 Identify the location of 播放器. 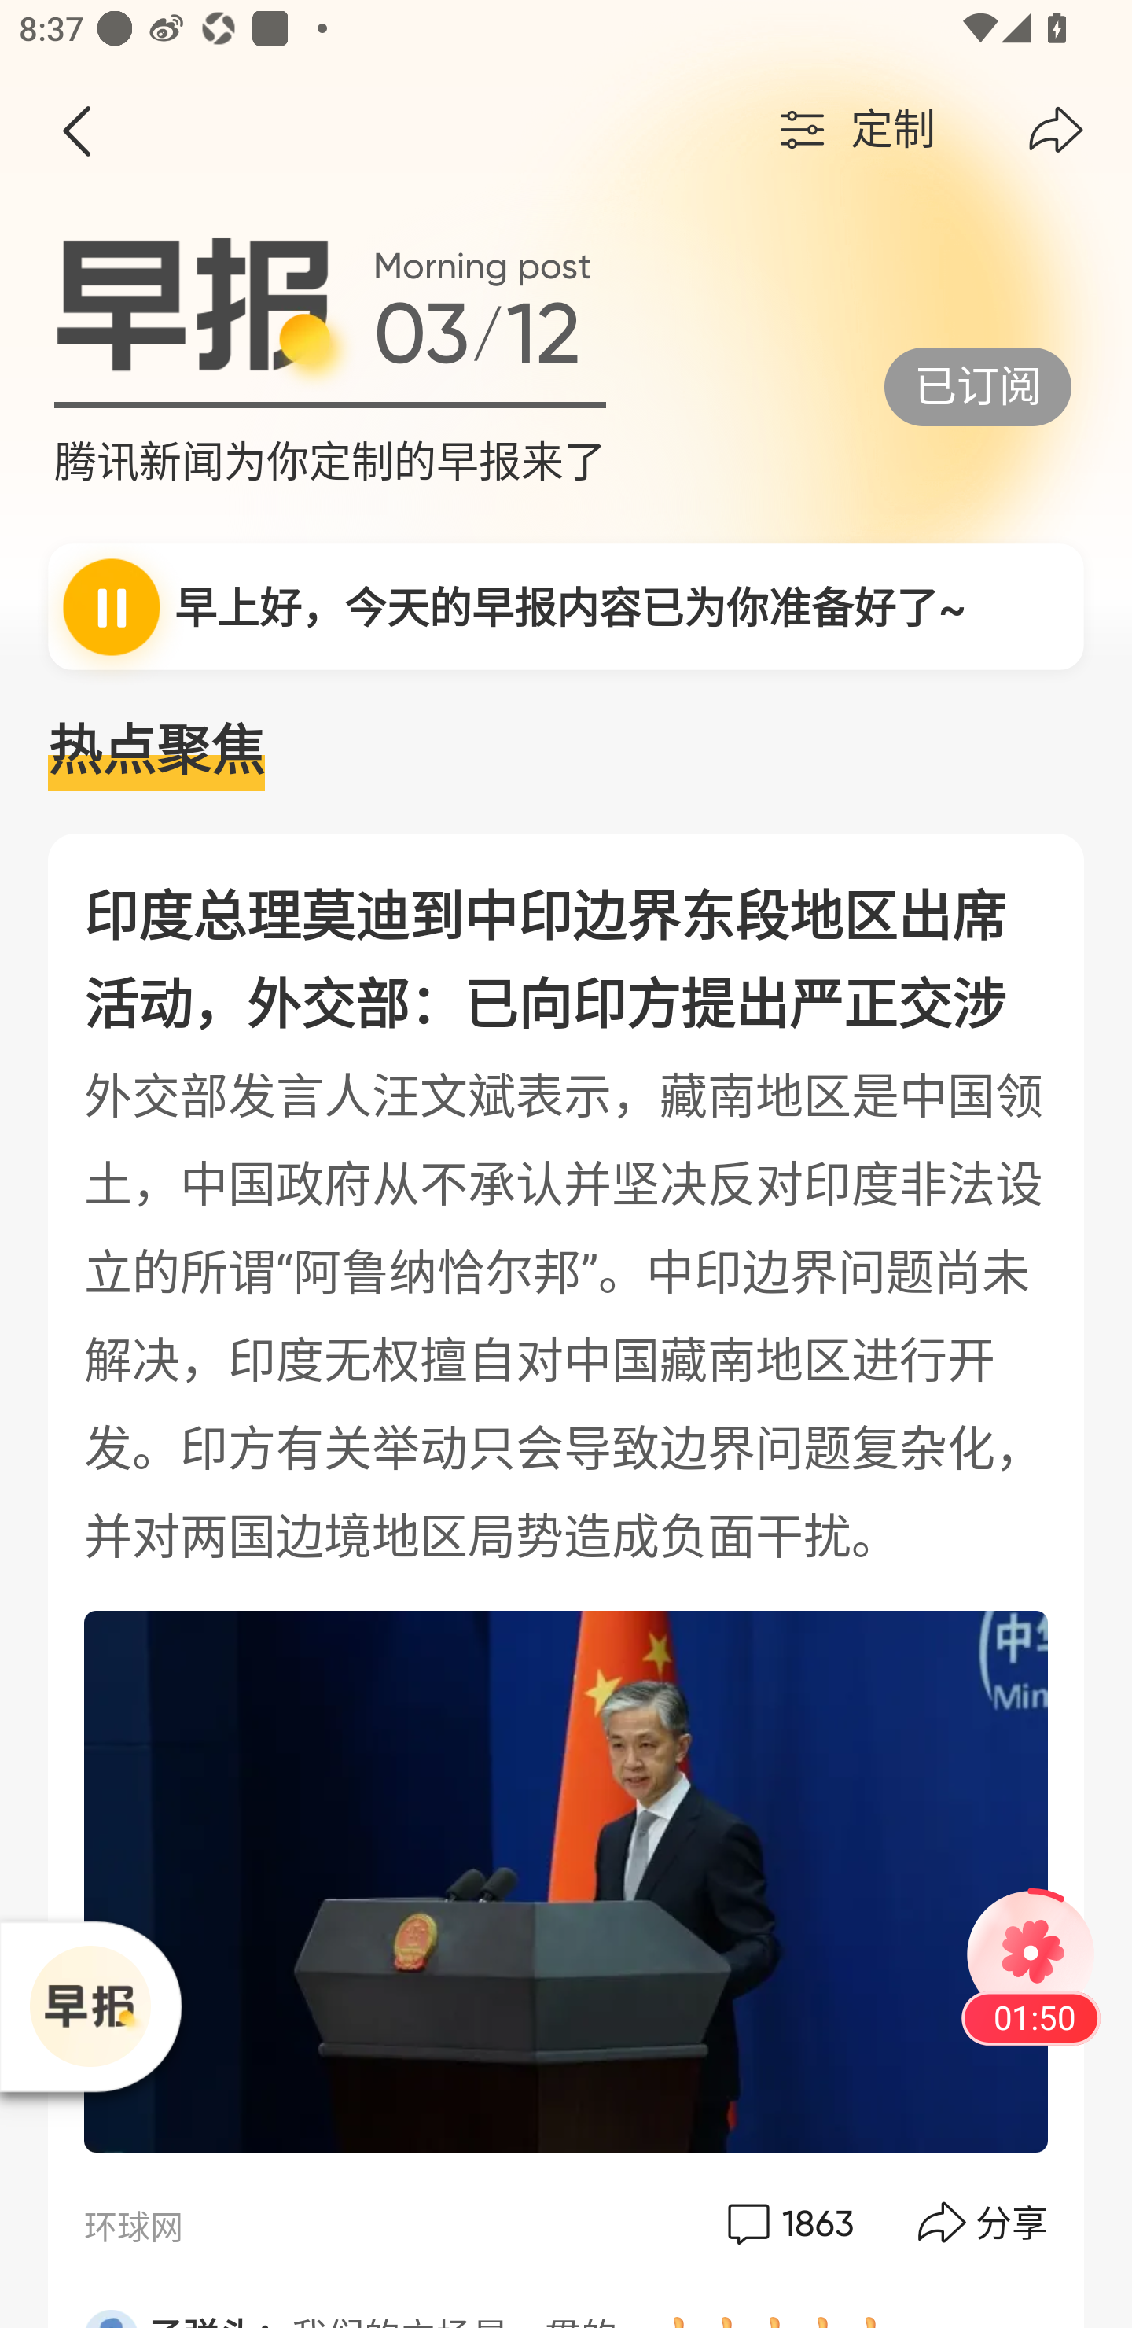
(90, 2006).